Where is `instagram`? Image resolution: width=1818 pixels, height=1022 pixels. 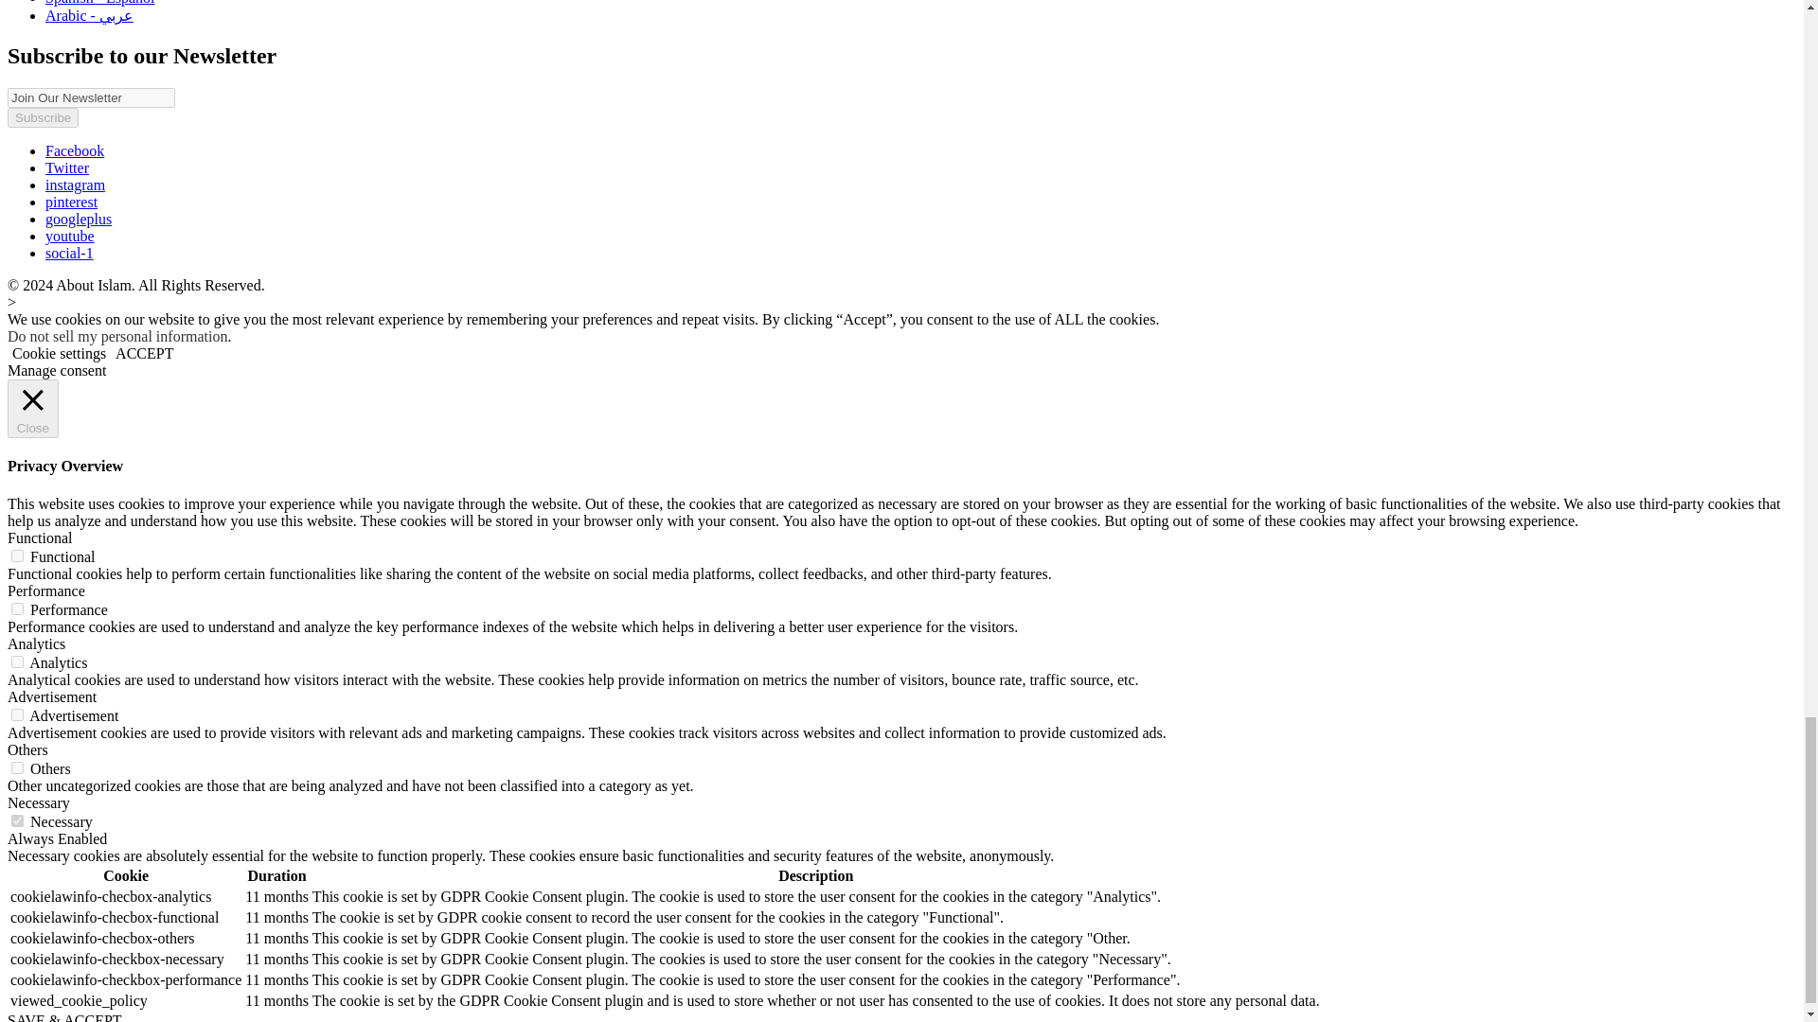 instagram is located at coordinates (76, 185).